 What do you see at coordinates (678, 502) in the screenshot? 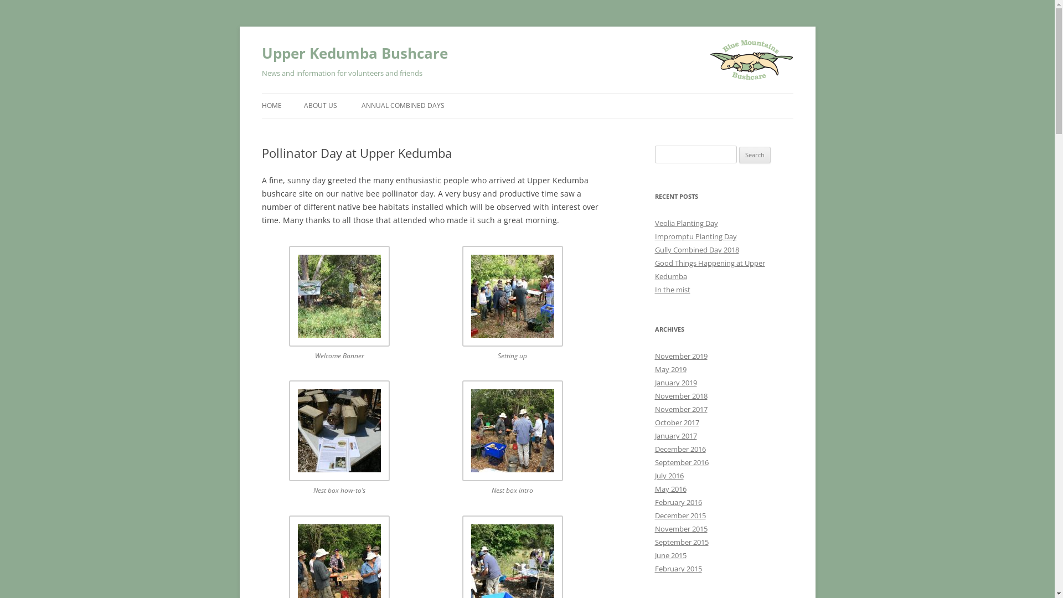
I see `February 2016` at bounding box center [678, 502].